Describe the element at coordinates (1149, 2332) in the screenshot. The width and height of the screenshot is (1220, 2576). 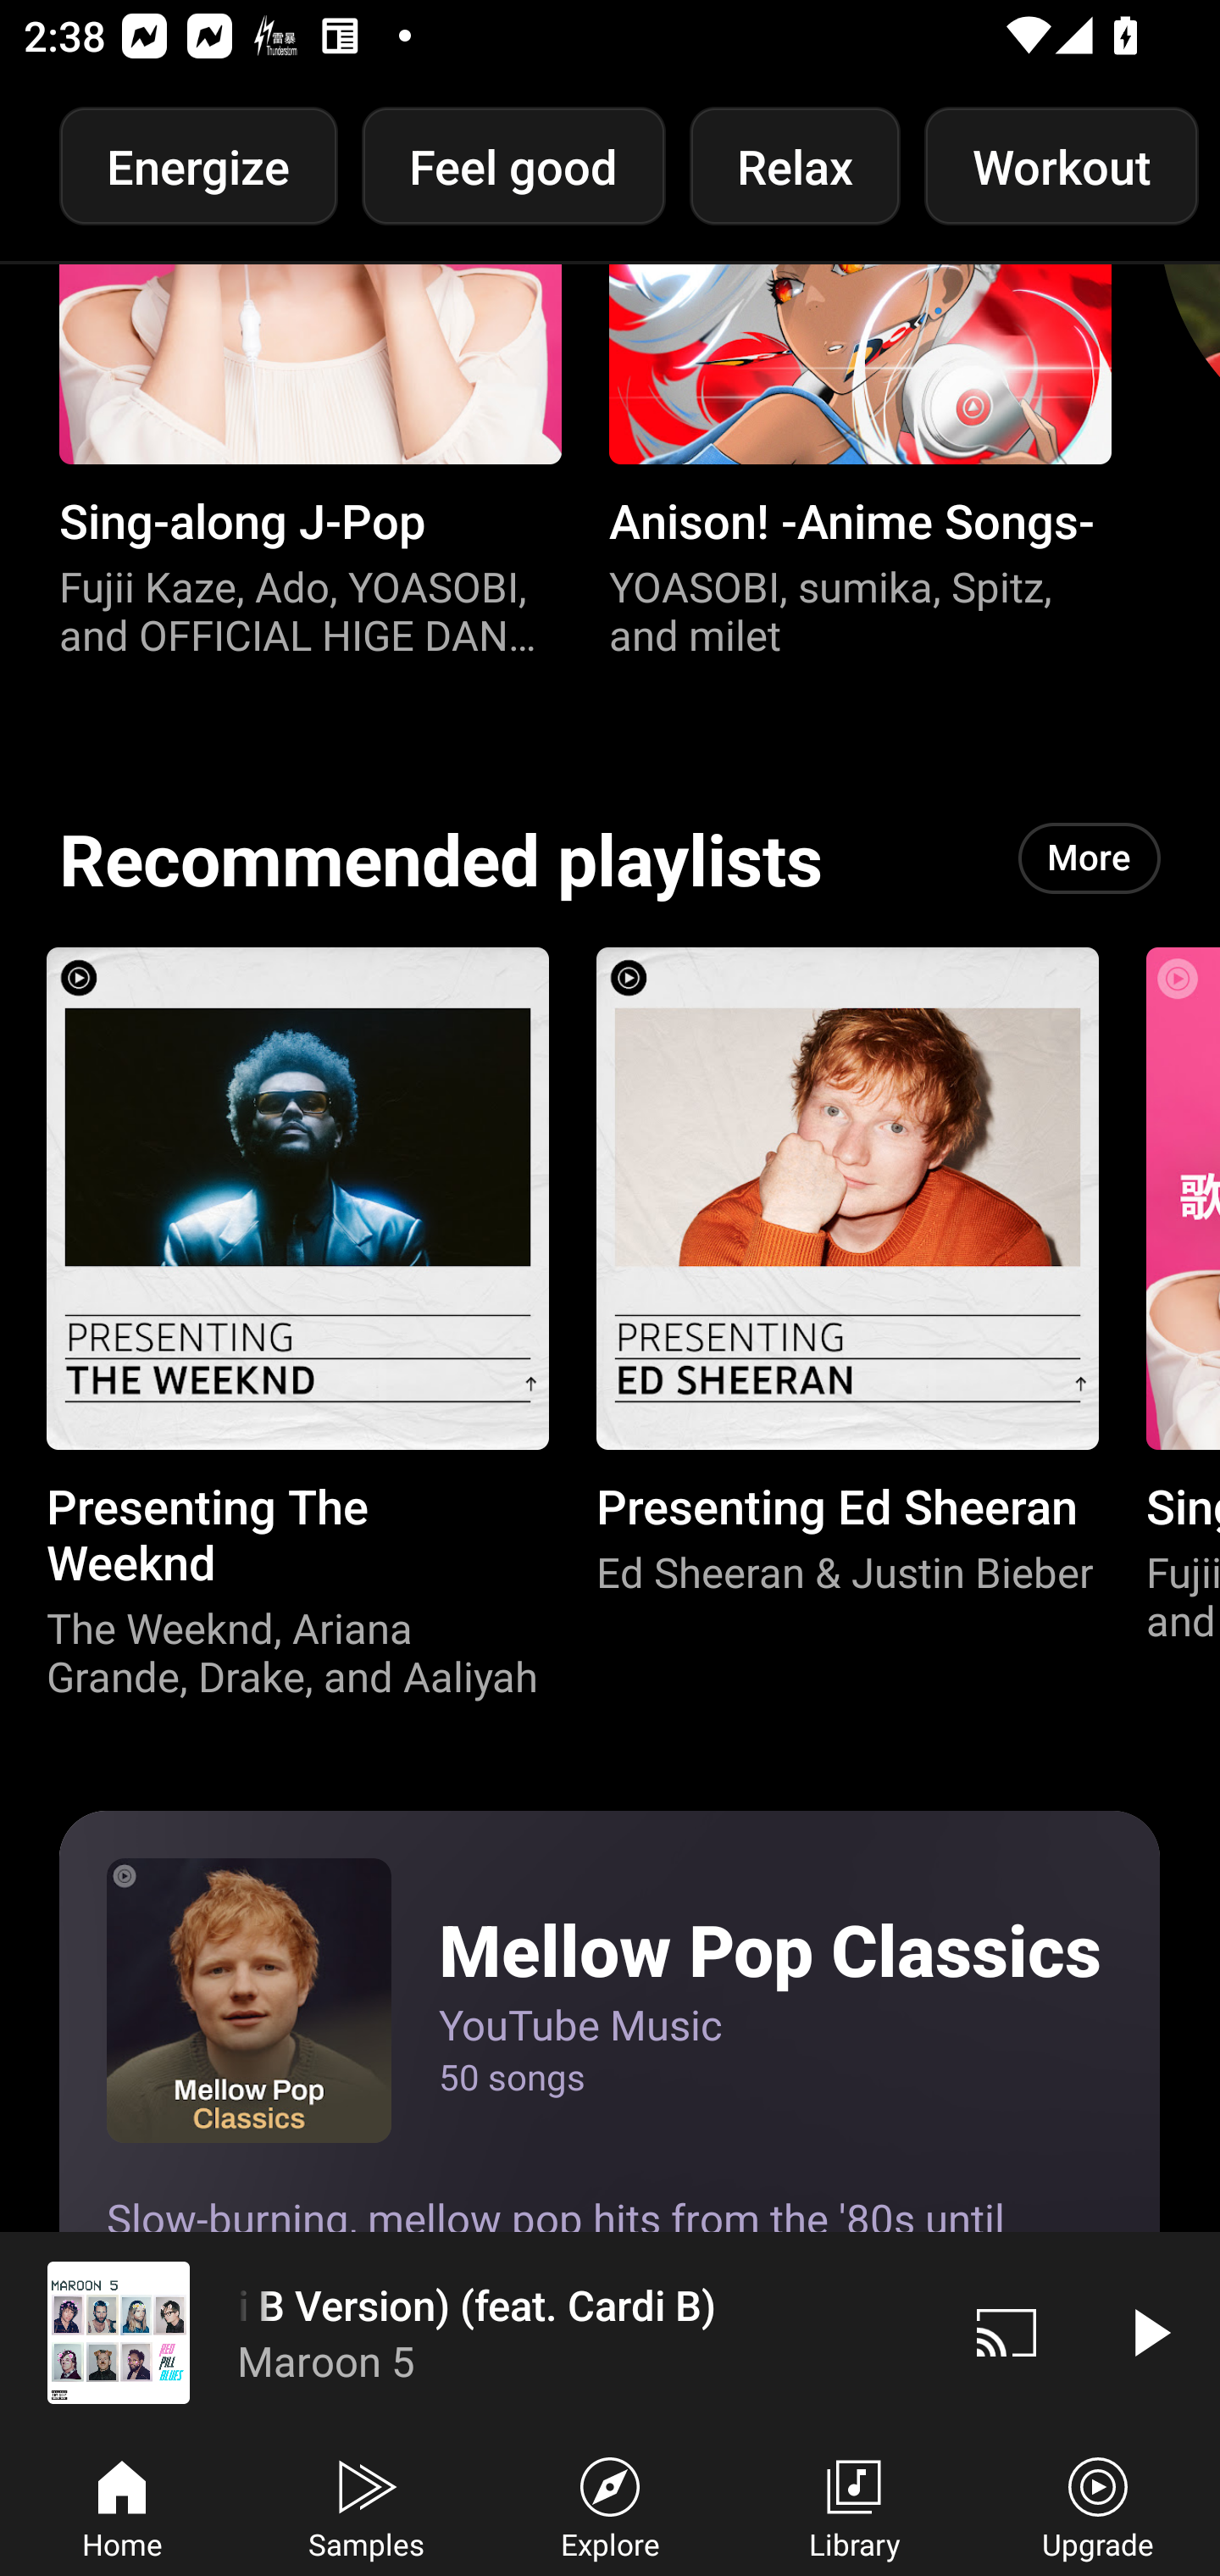
I see `Play video` at that location.